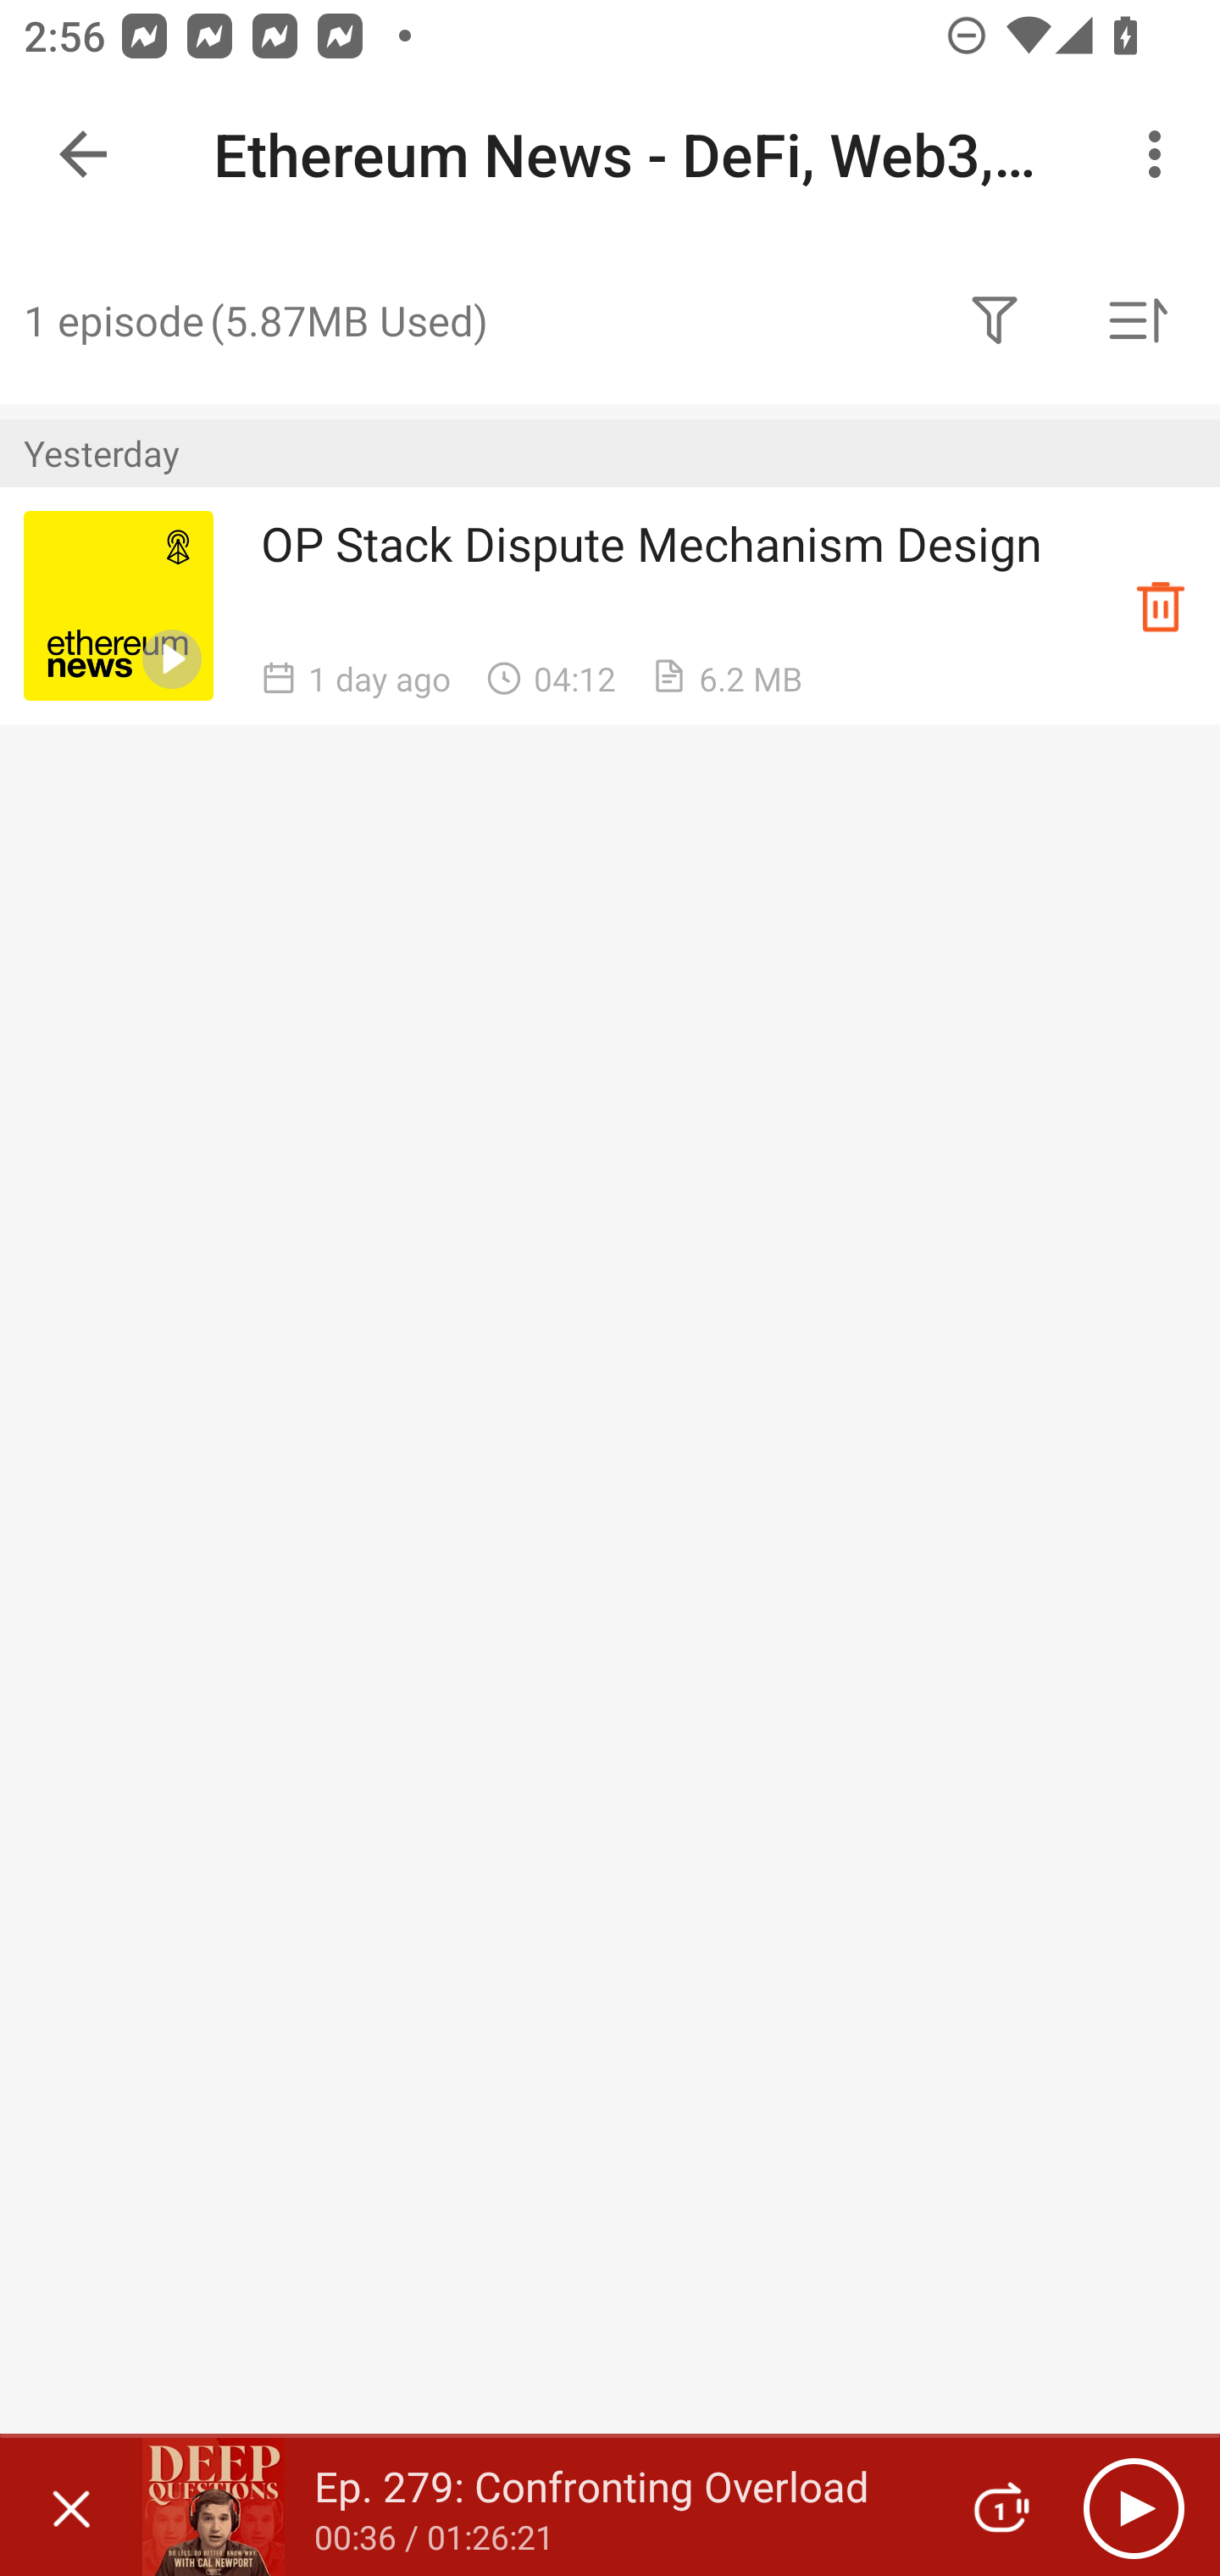 The height and width of the screenshot is (2576, 1220). What do you see at coordinates (1134, 2507) in the screenshot?
I see `Play` at bounding box center [1134, 2507].